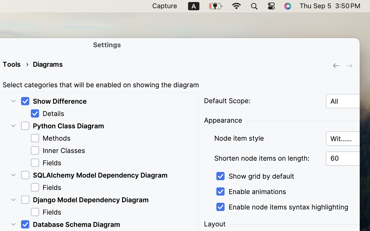  What do you see at coordinates (227, 101) in the screenshot?
I see `Default Scope:` at bounding box center [227, 101].